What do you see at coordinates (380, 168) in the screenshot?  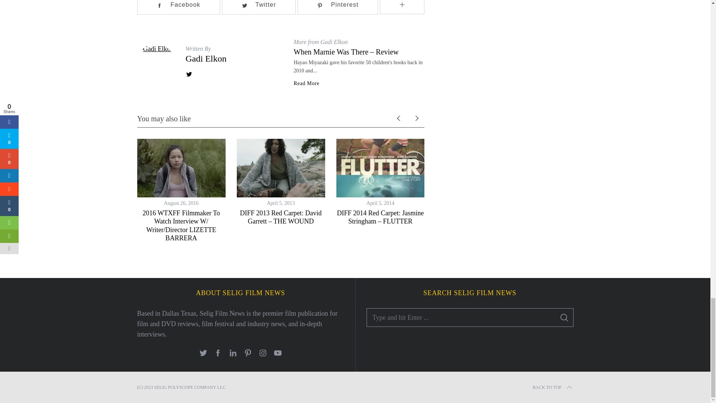 I see `DIFF 2014 Red Carpet: Jasmine Stringham - FLUTTER 4` at bounding box center [380, 168].